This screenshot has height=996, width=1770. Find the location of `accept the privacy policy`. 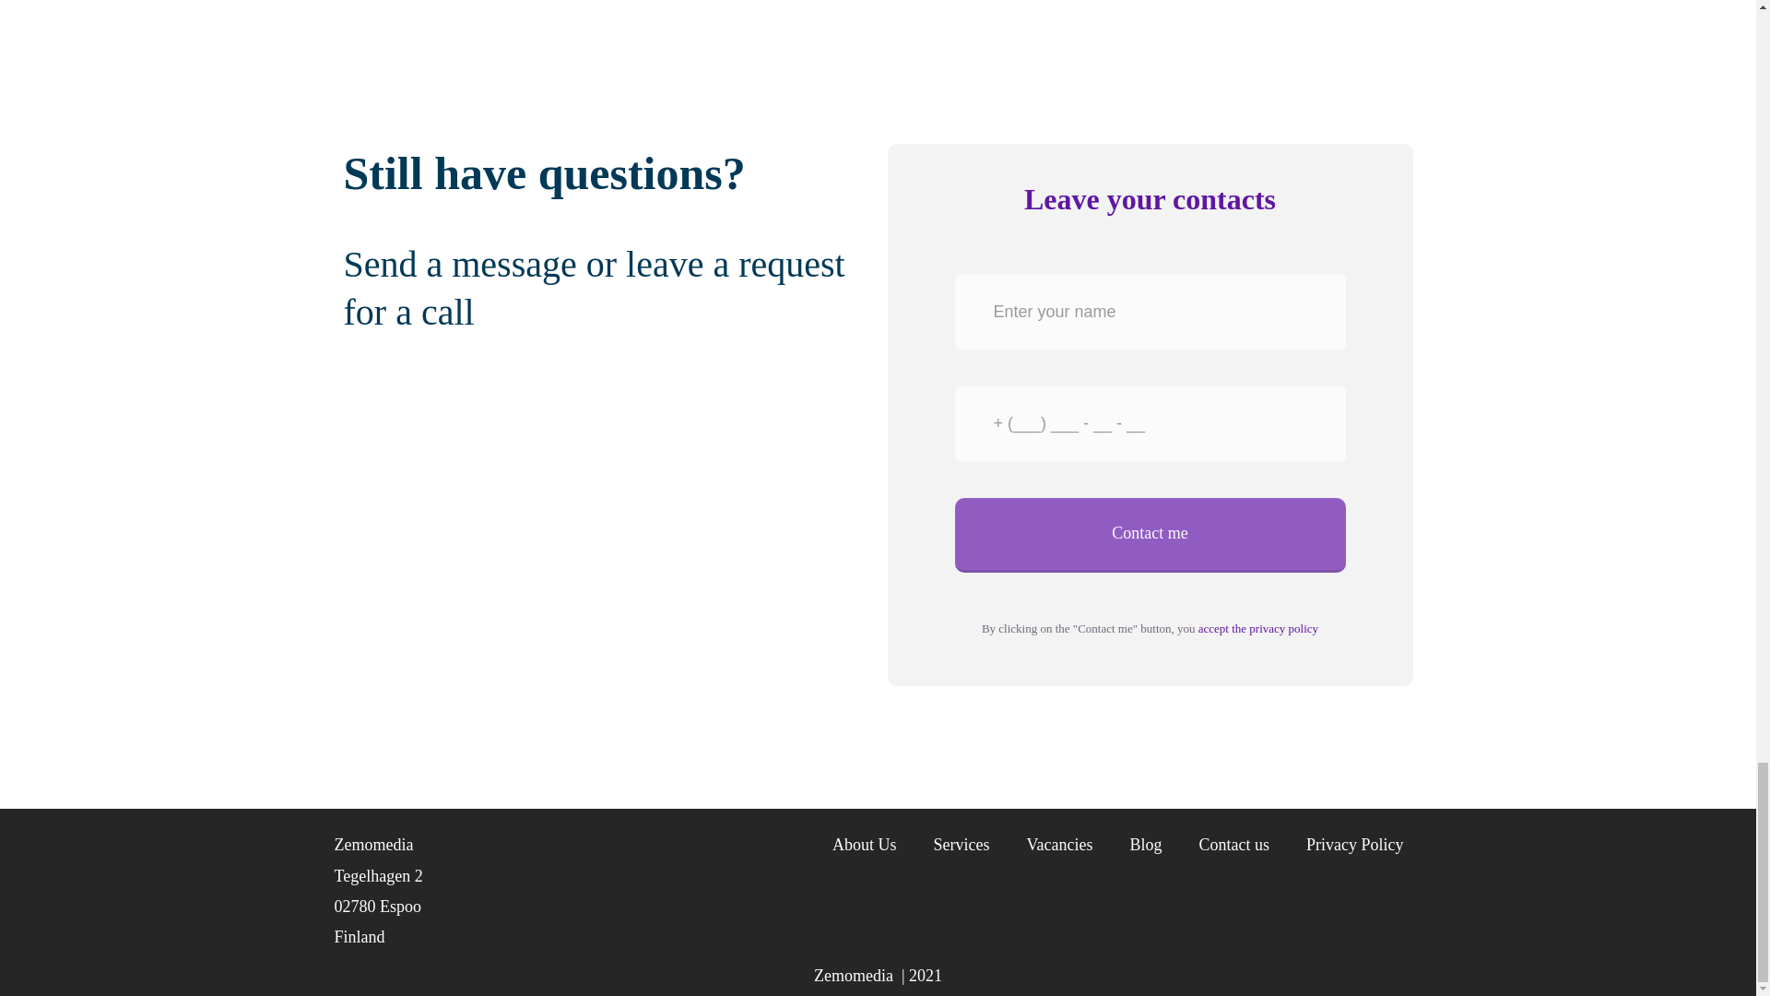

accept the privacy policy is located at coordinates (1257, 628).